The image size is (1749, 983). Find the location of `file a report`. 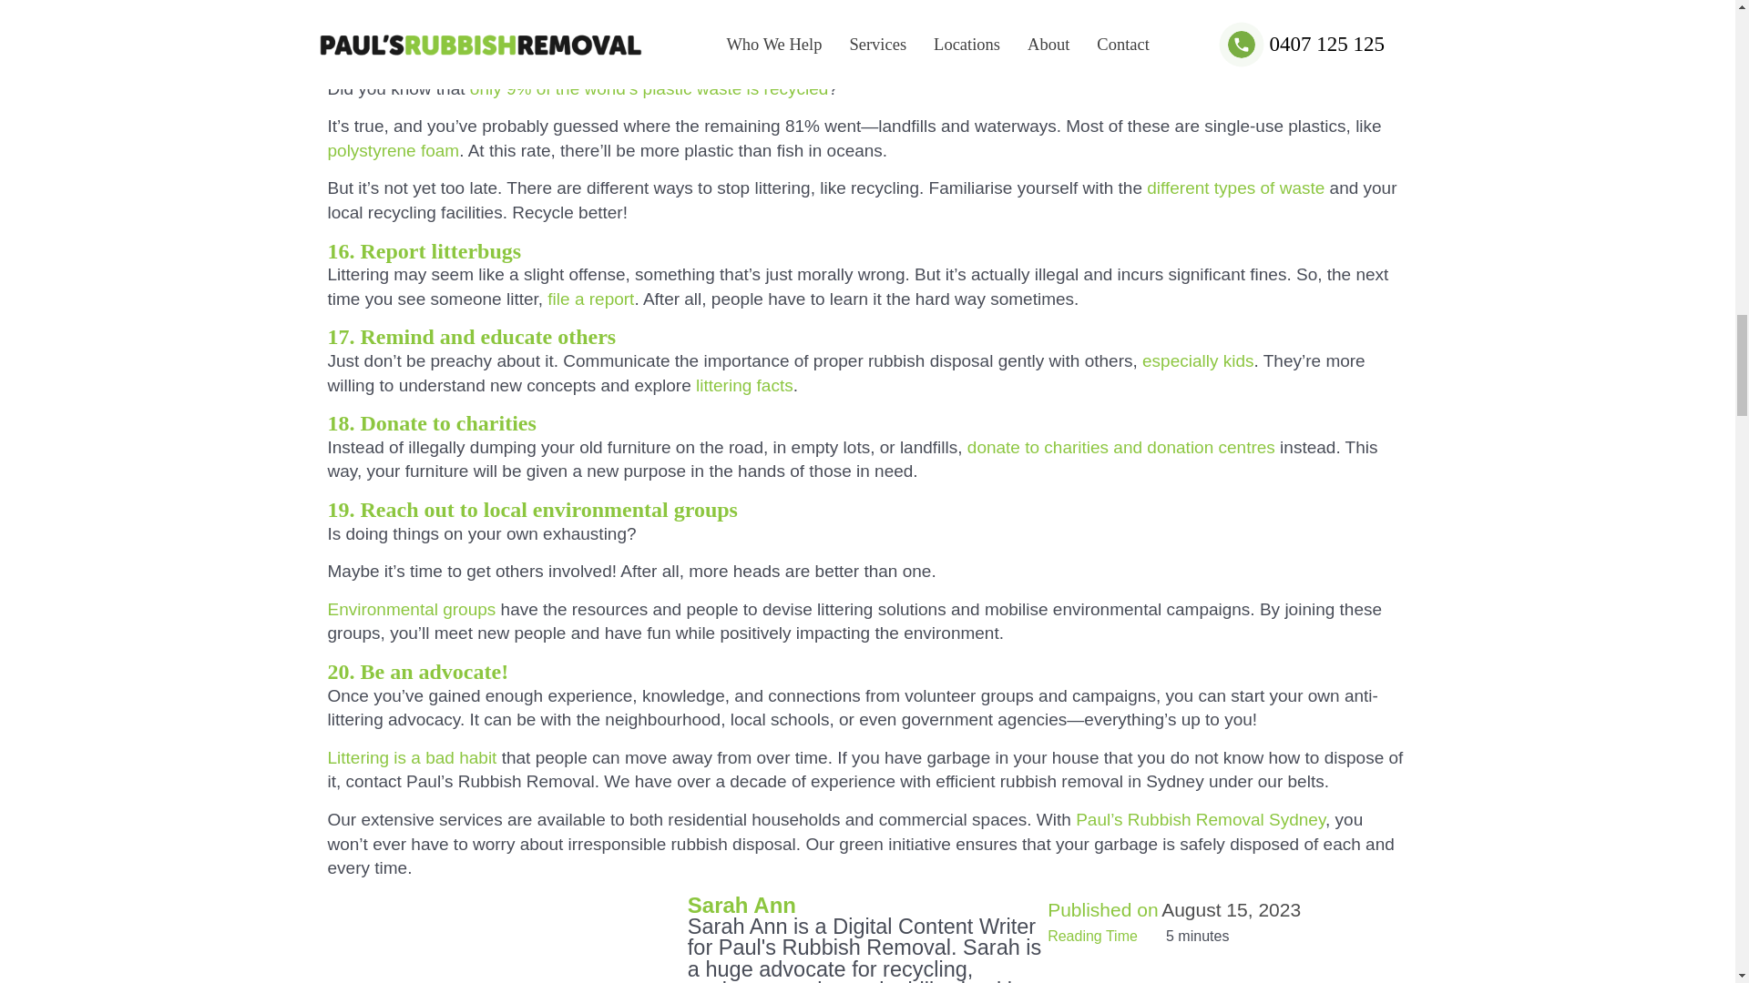

file a report is located at coordinates (590, 299).